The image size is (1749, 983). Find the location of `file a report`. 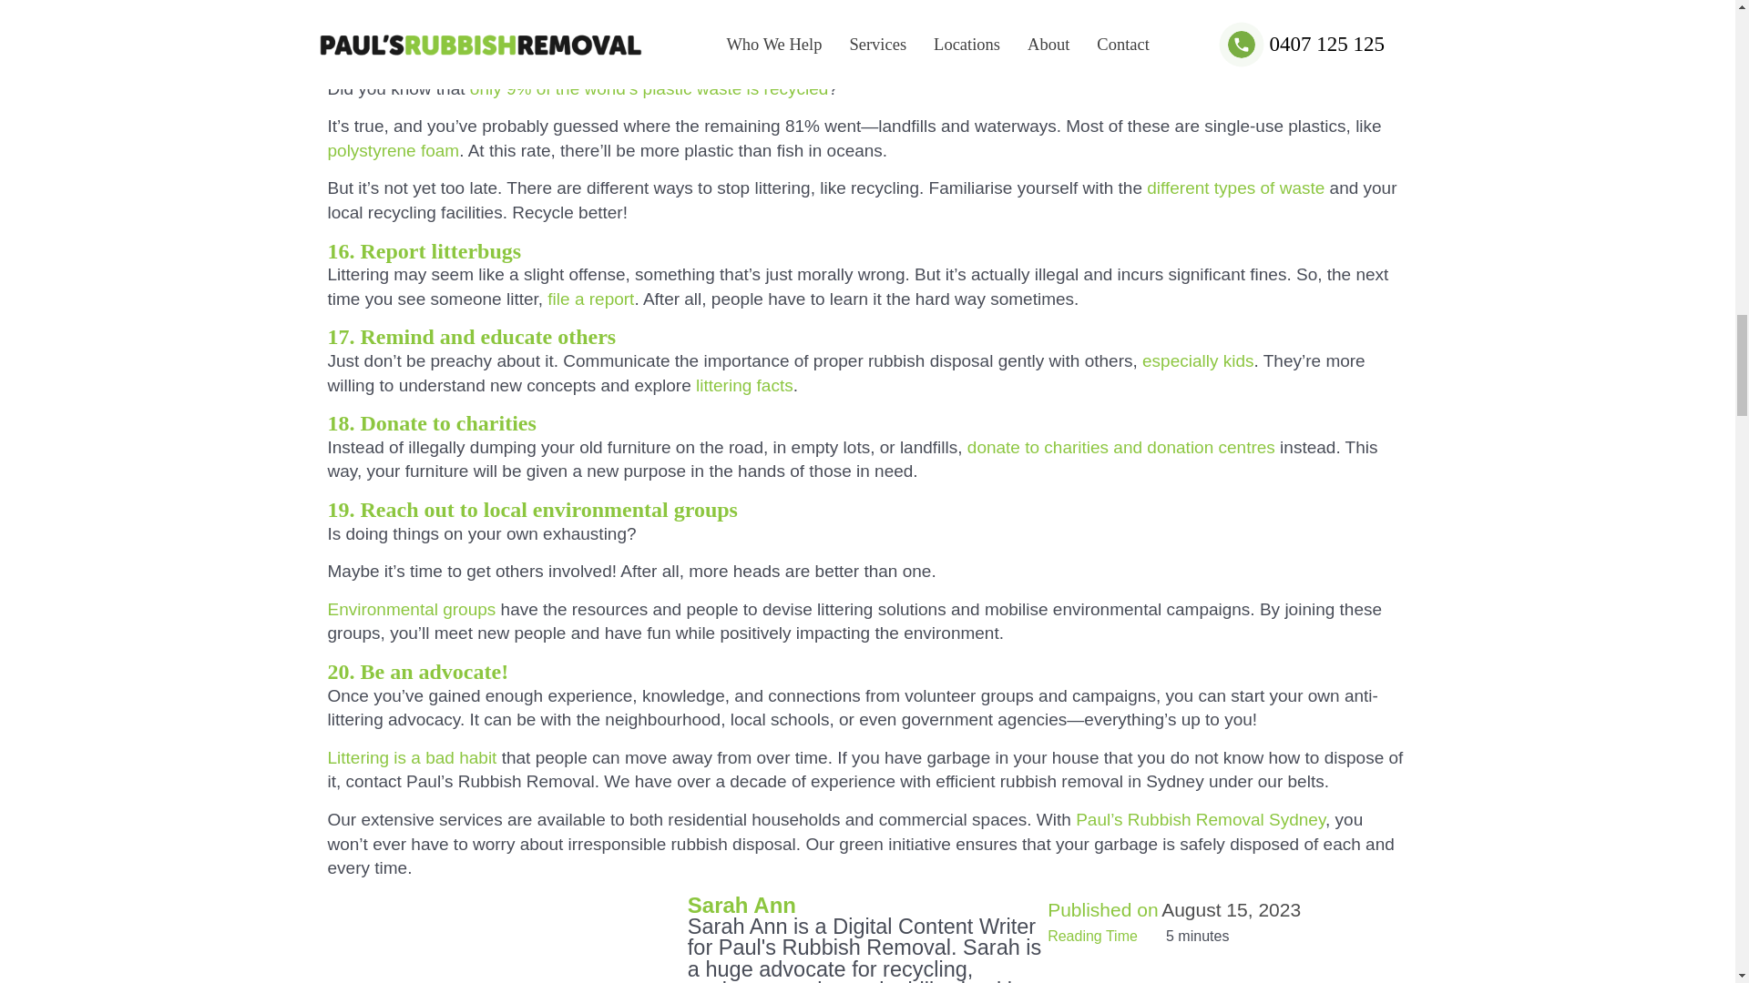

file a report is located at coordinates (590, 299).